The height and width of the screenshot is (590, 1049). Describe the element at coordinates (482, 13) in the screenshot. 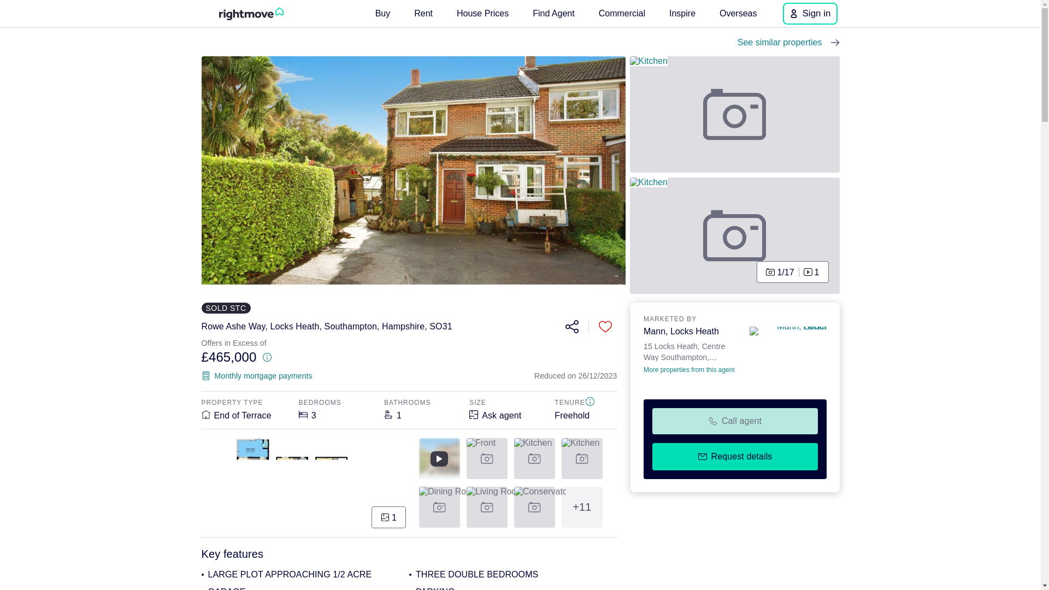

I see `House Prices` at that location.